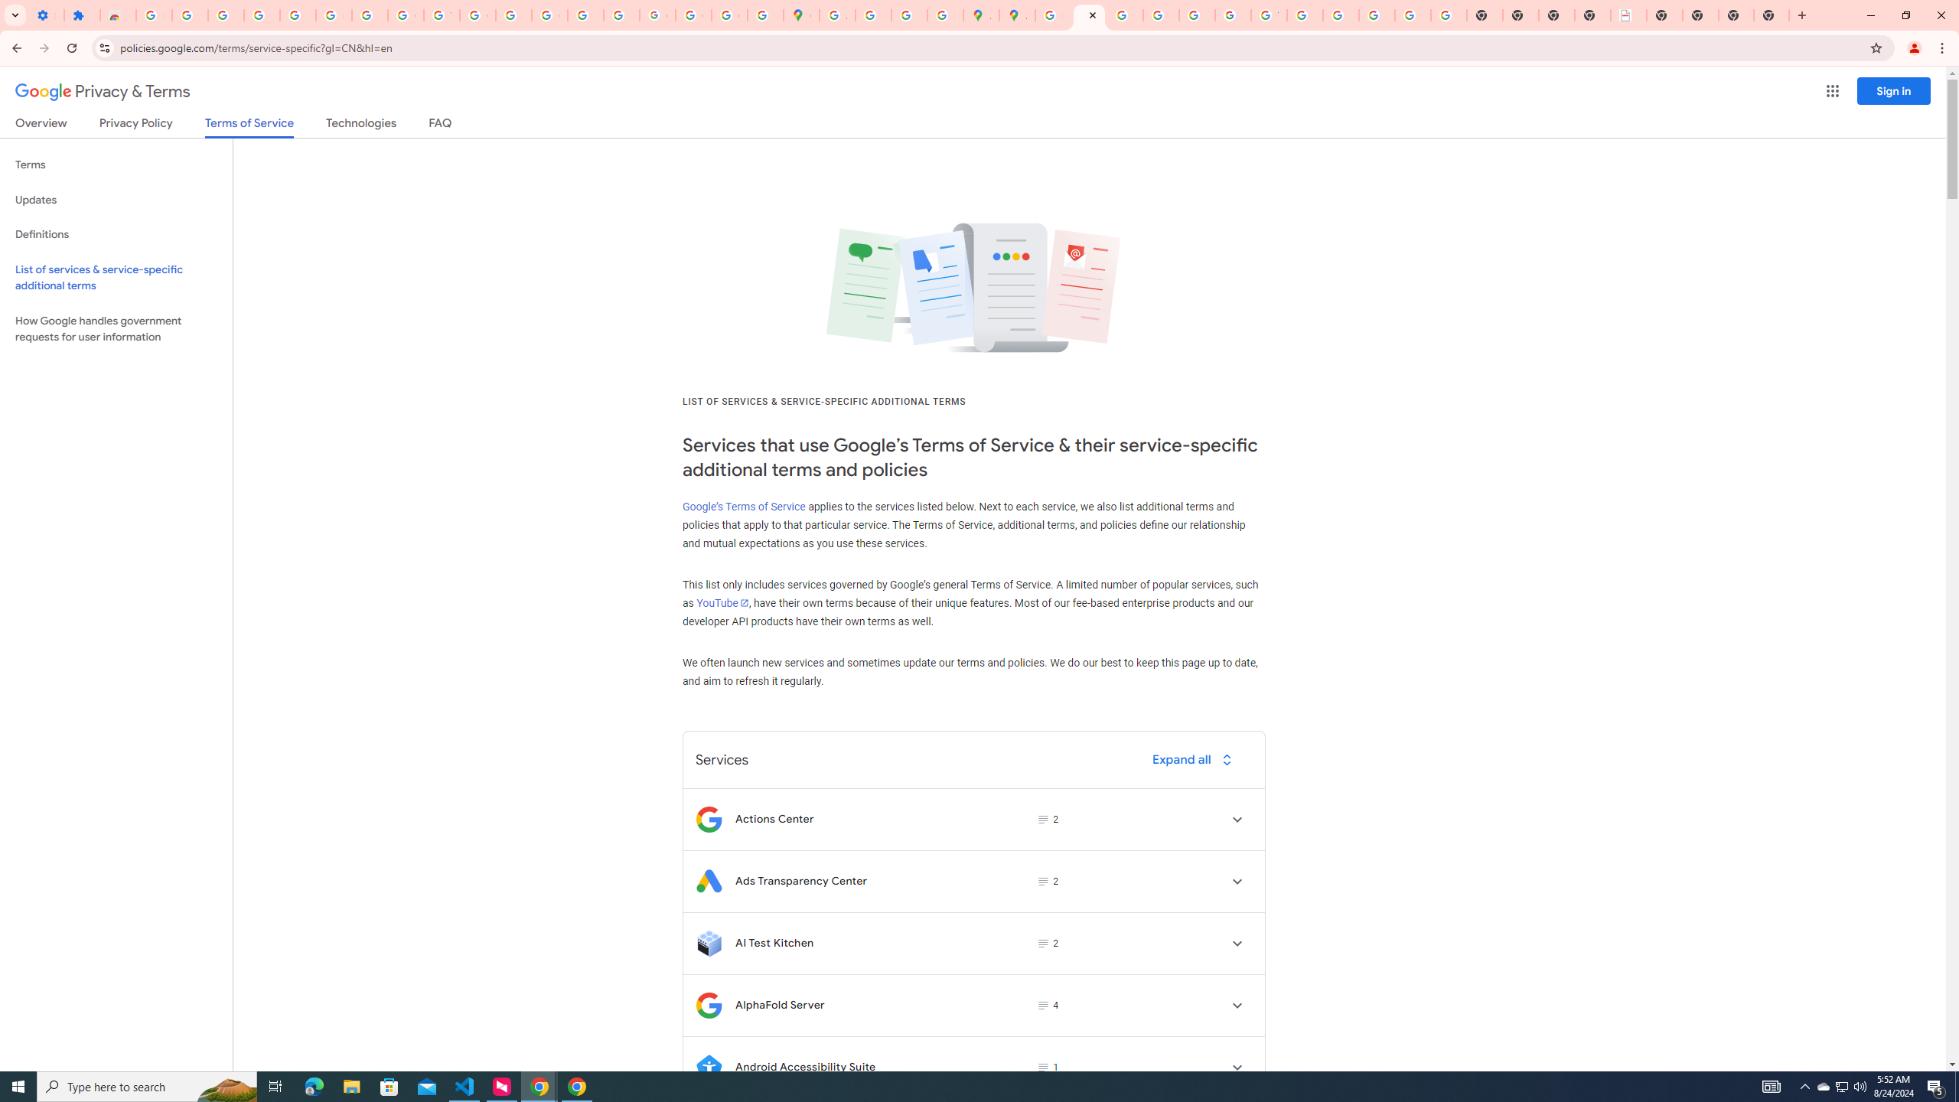 This screenshot has width=1959, height=1102. What do you see at coordinates (709, 881) in the screenshot?
I see `Logo for Ads Transparency Center` at bounding box center [709, 881].